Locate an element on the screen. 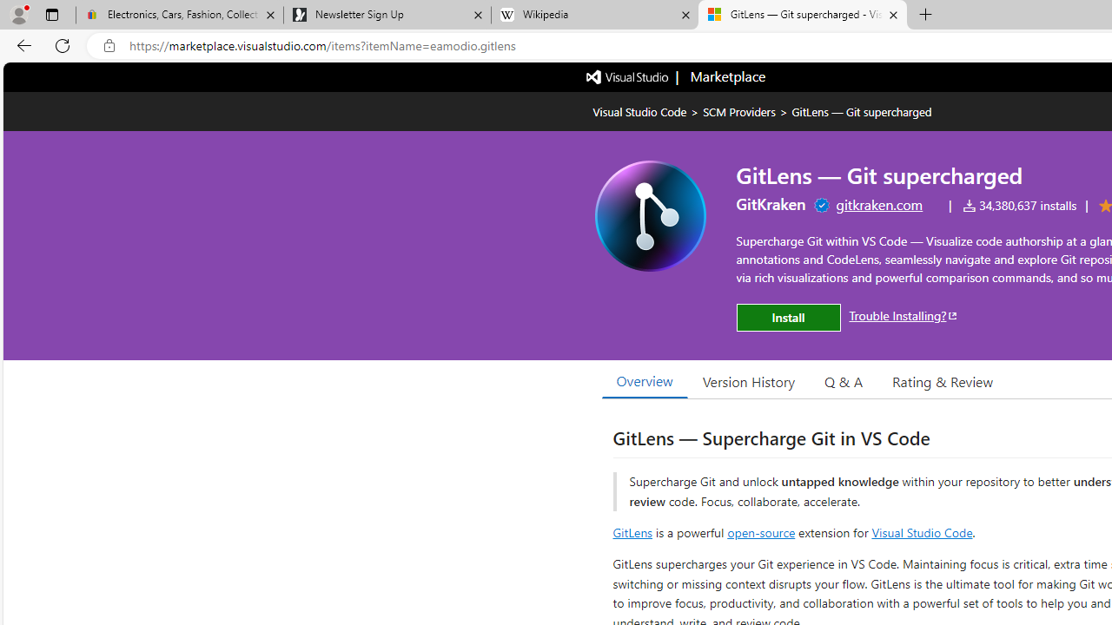 This screenshot has width=1112, height=625. Version History is located at coordinates (749, 381).